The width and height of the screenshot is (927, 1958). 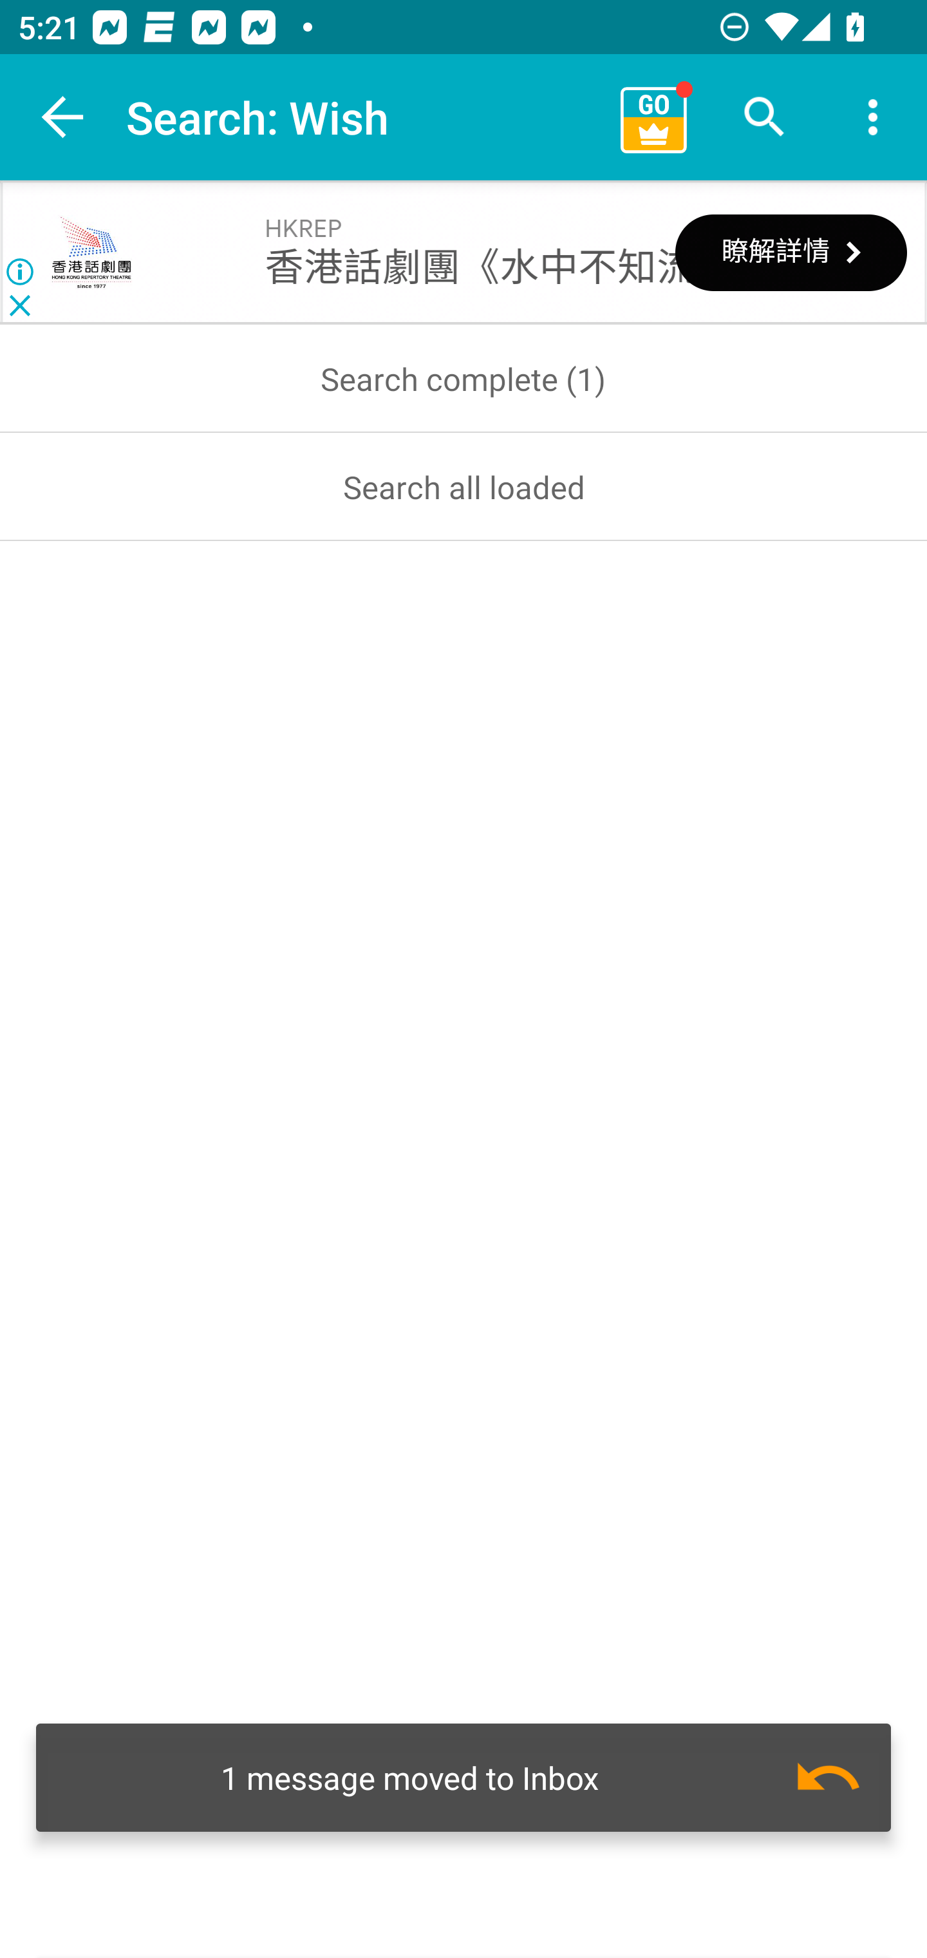 What do you see at coordinates (63, 117) in the screenshot?
I see `Navigate up` at bounding box center [63, 117].